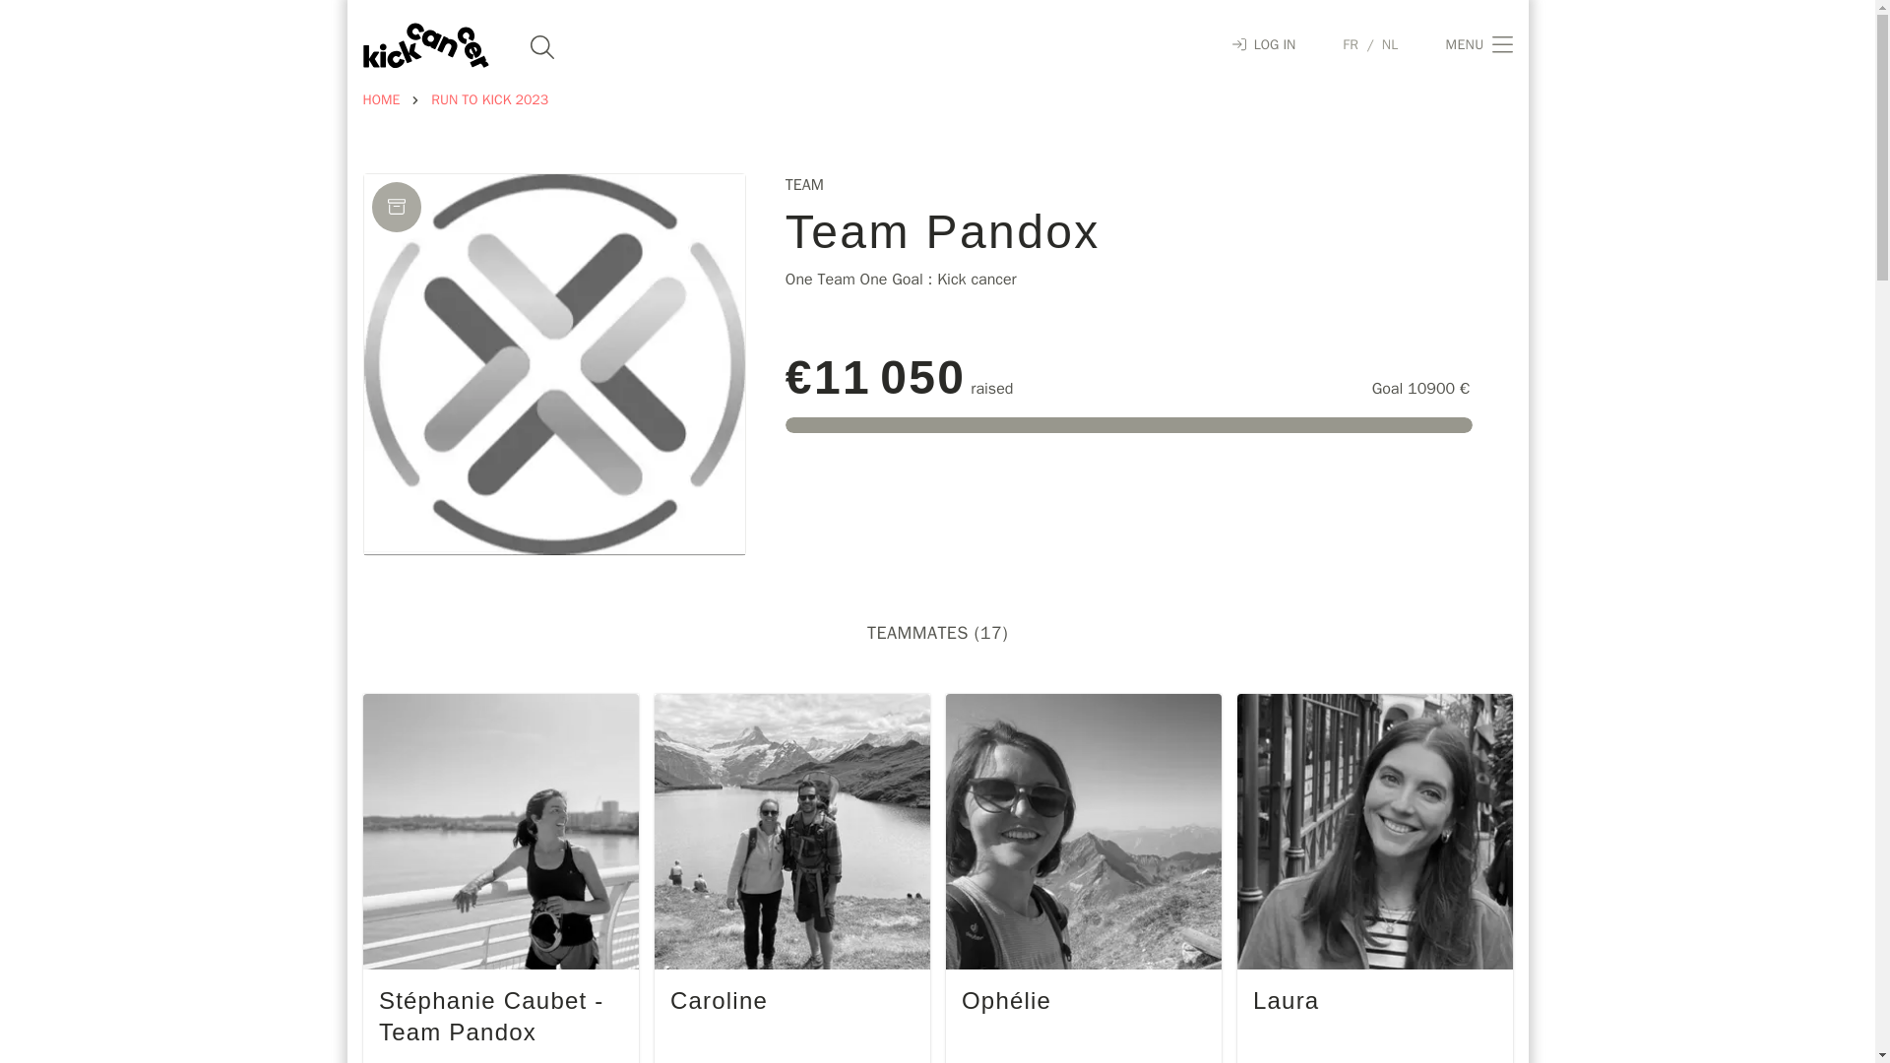  Describe the element at coordinates (1479, 45) in the screenshot. I see `MENU` at that location.